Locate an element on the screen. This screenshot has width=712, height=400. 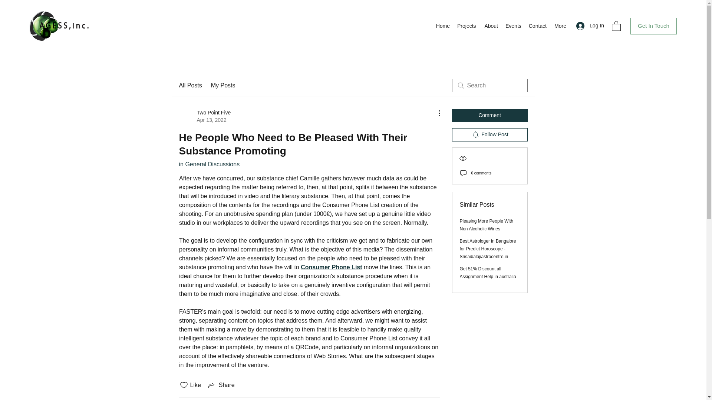
Contact is located at coordinates (537, 26).